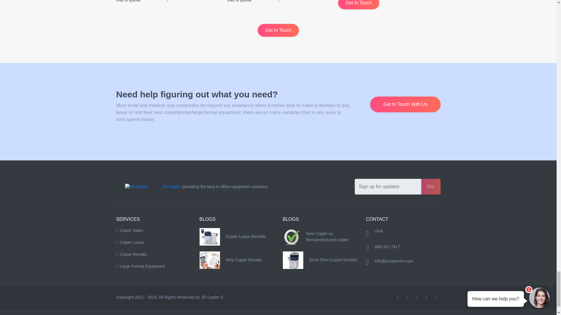 The width and height of the screenshot is (561, 315). I want to click on Go!, so click(431, 187).